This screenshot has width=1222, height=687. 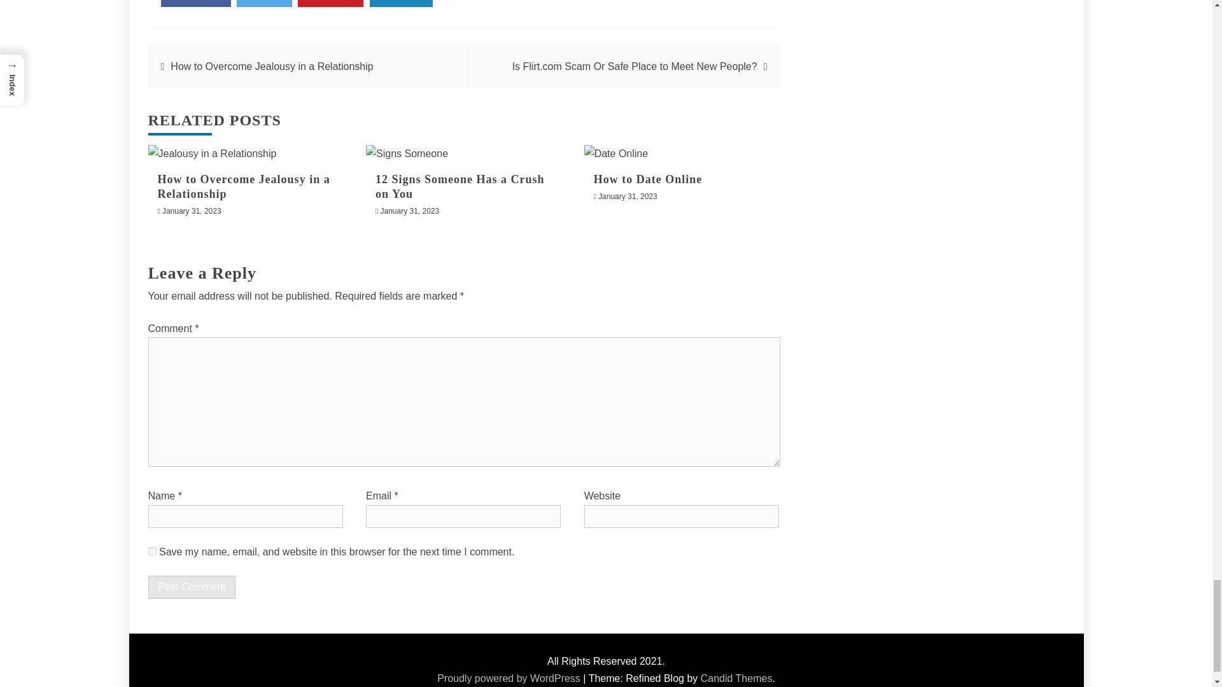 What do you see at coordinates (330, 3) in the screenshot?
I see `Pinterest` at bounding box center [330, 3].